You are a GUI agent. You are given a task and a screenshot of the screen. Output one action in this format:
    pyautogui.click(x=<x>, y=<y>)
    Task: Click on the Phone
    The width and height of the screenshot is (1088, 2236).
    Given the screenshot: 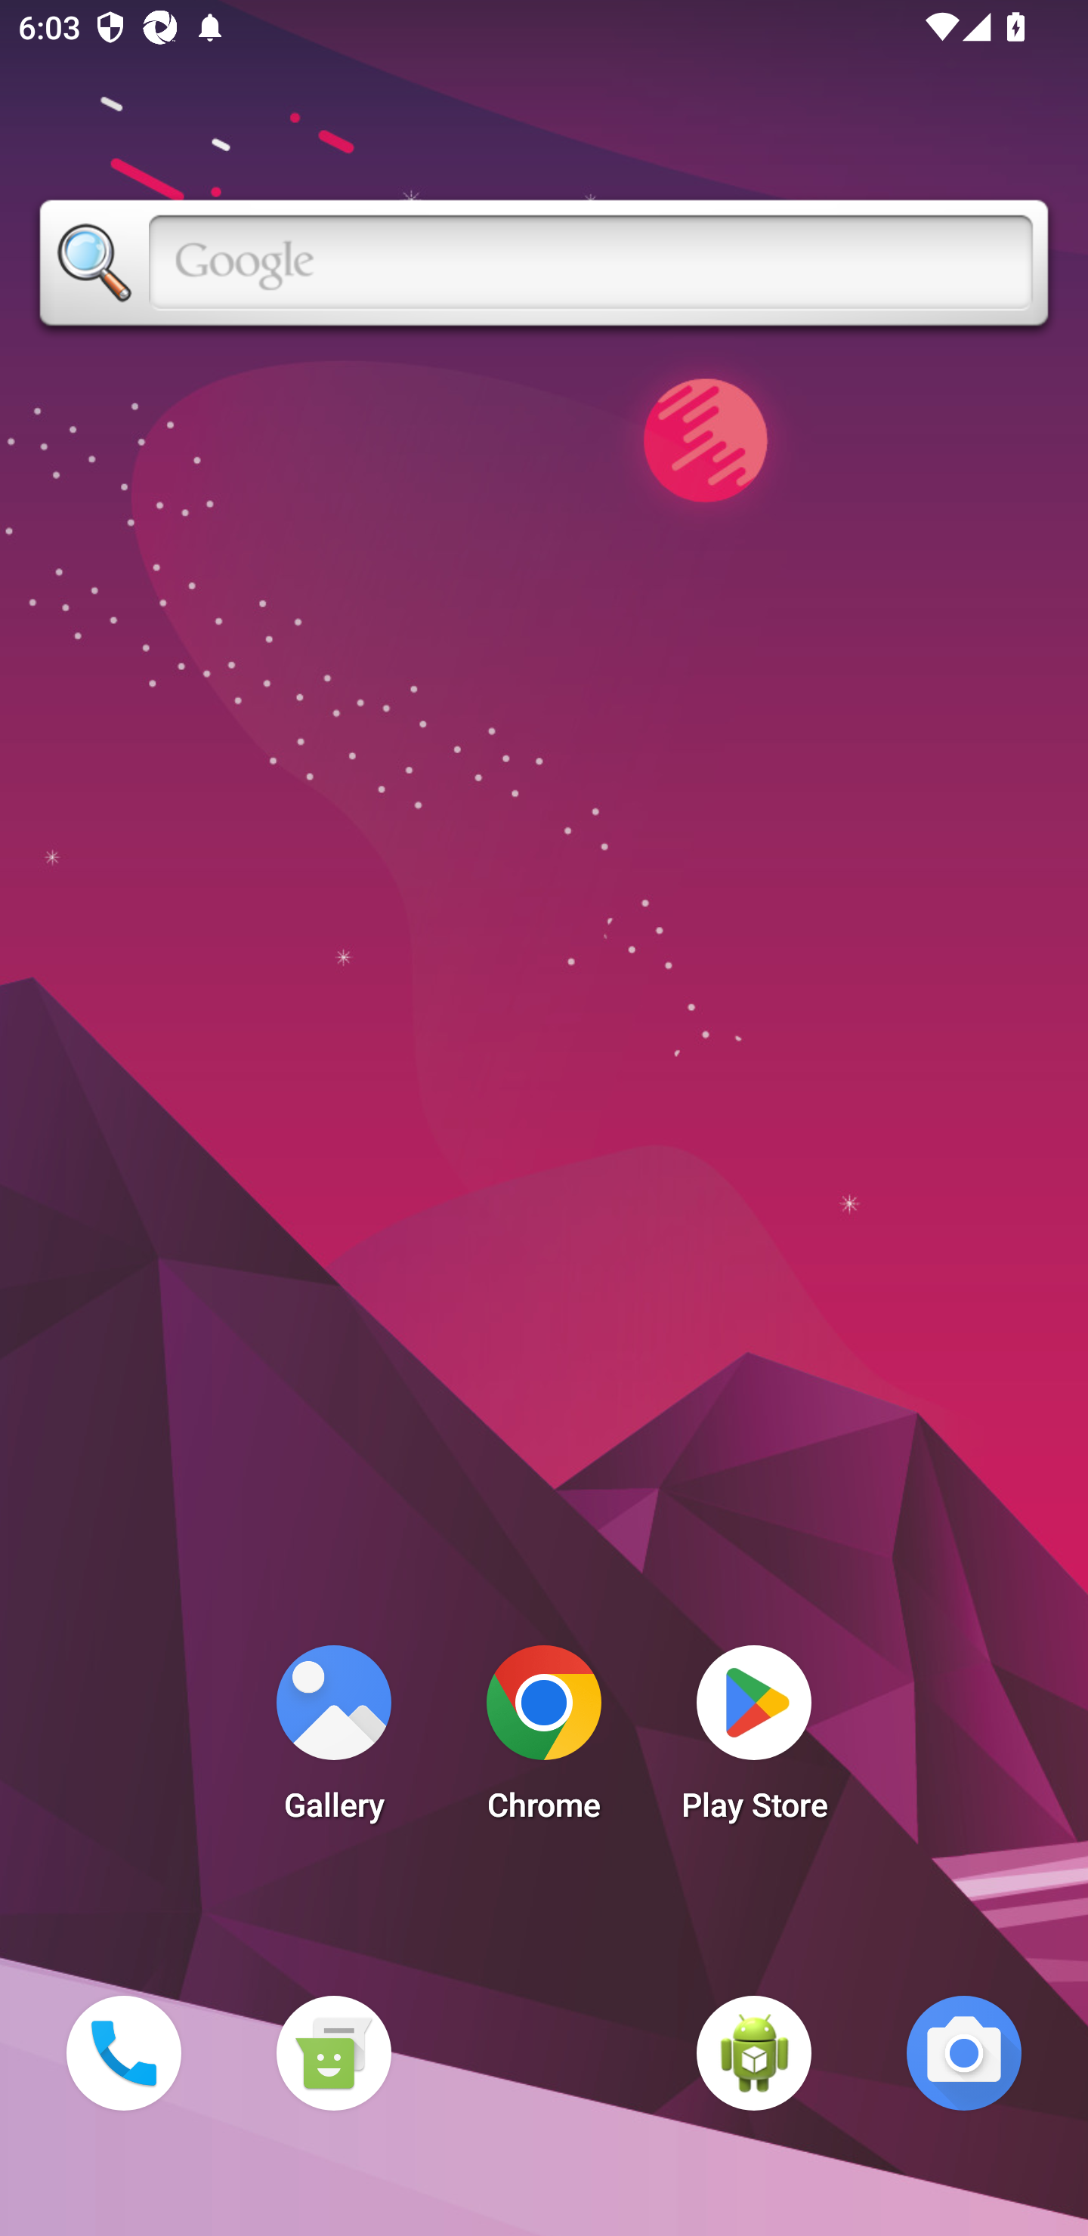 What is the action you would take?
    pyautogui.click(x=123, y=2052)
    